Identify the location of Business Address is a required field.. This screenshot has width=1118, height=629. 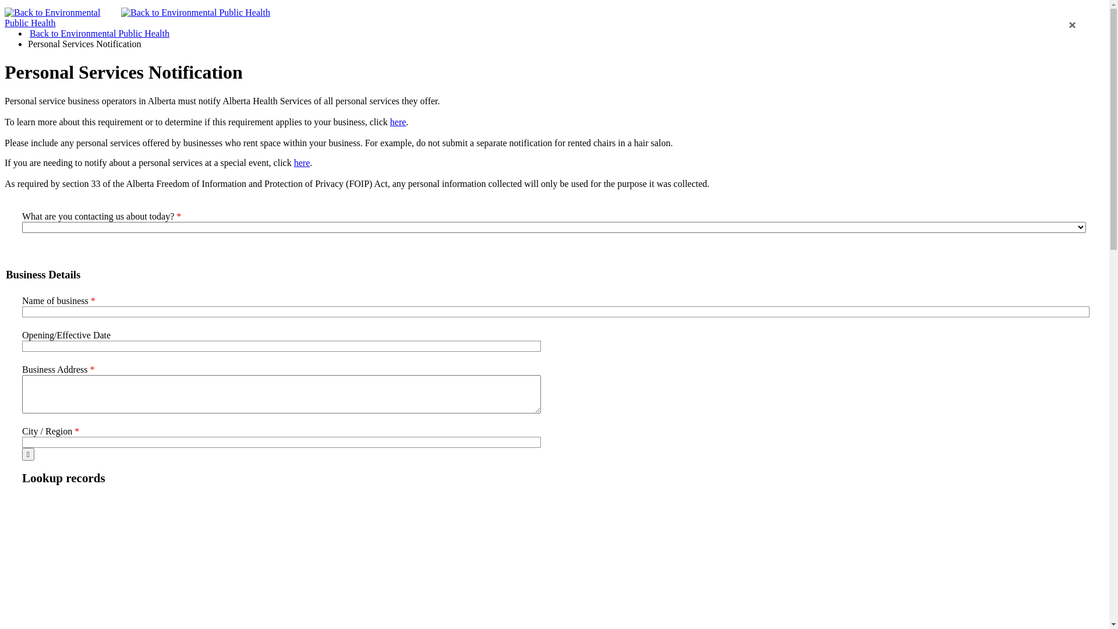
(282, 394).